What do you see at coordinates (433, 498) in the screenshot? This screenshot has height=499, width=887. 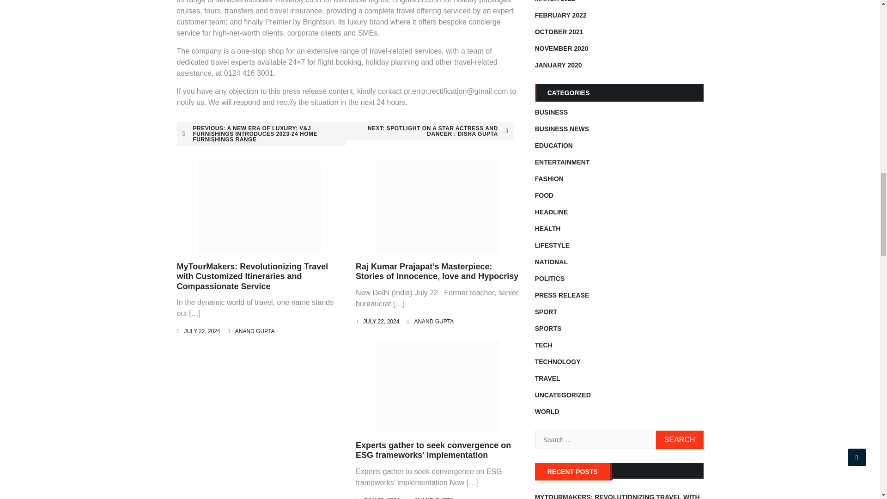 I see `ANAND GUPTA` at bounding box center [433, 498].